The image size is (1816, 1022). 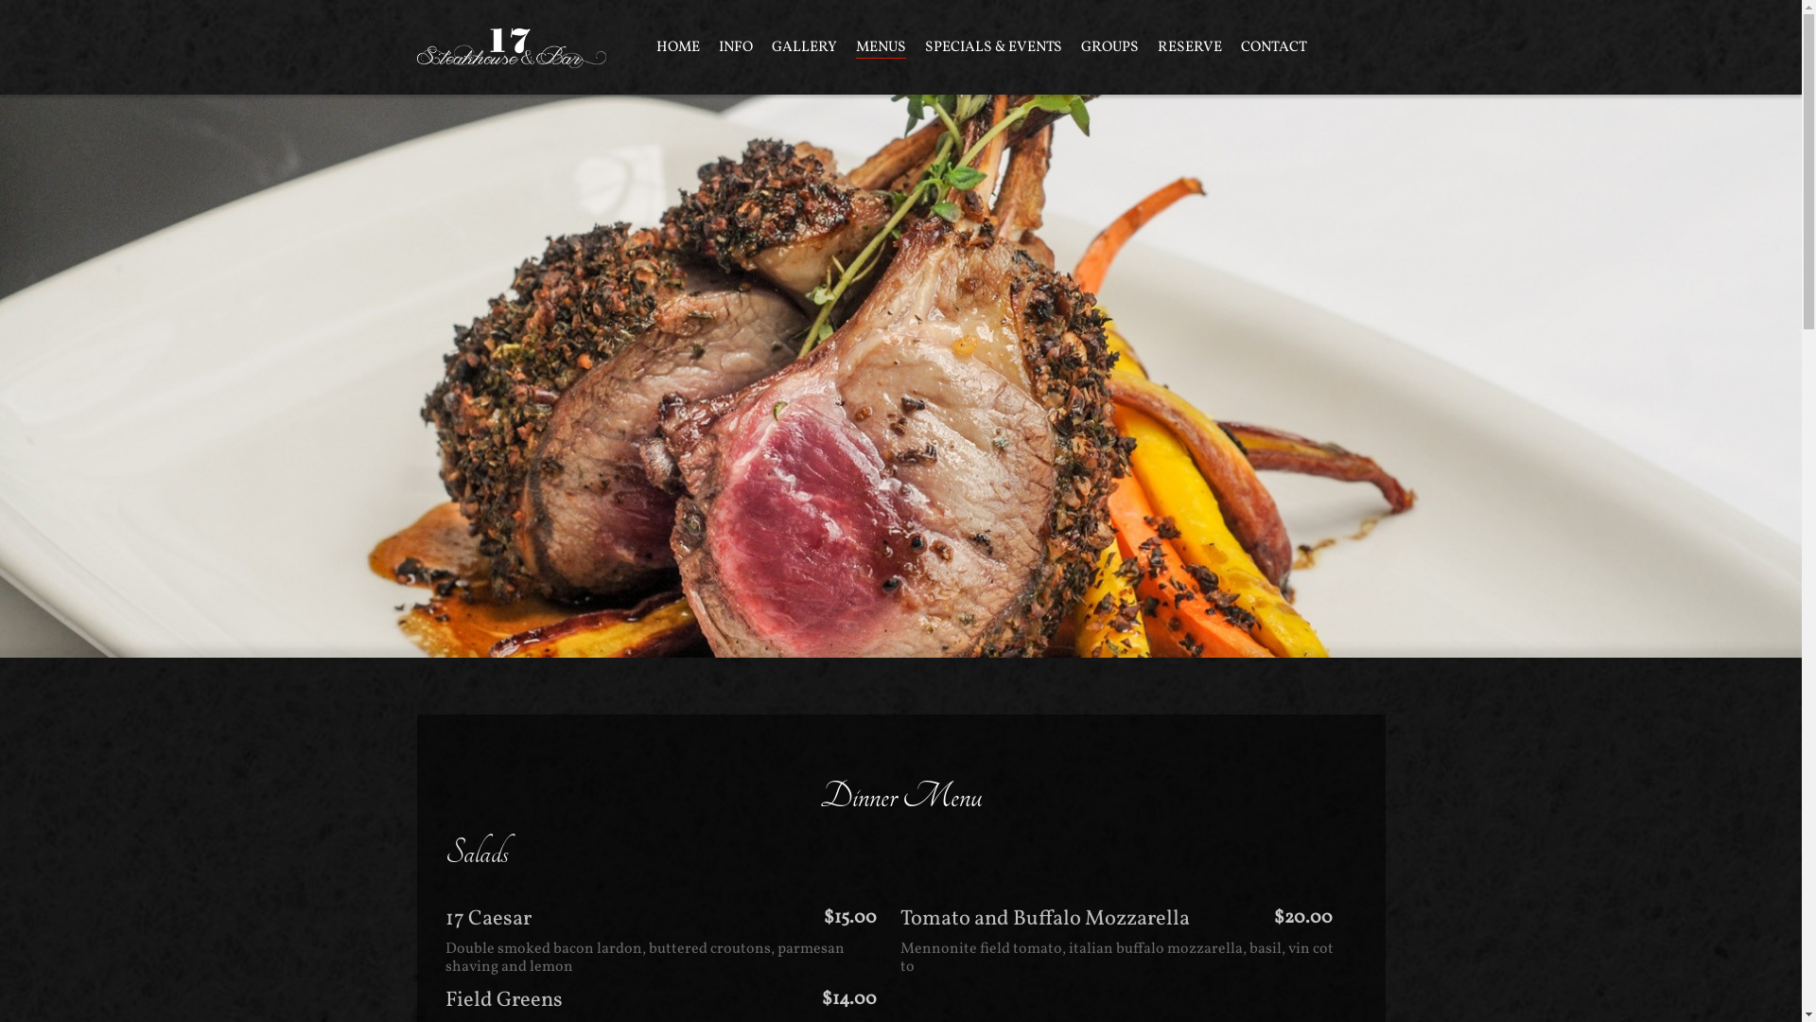 What do you see at coordinates (1109, 47) in the screenshot?
I see `GROUPS` at bounding box center [1109, 47].